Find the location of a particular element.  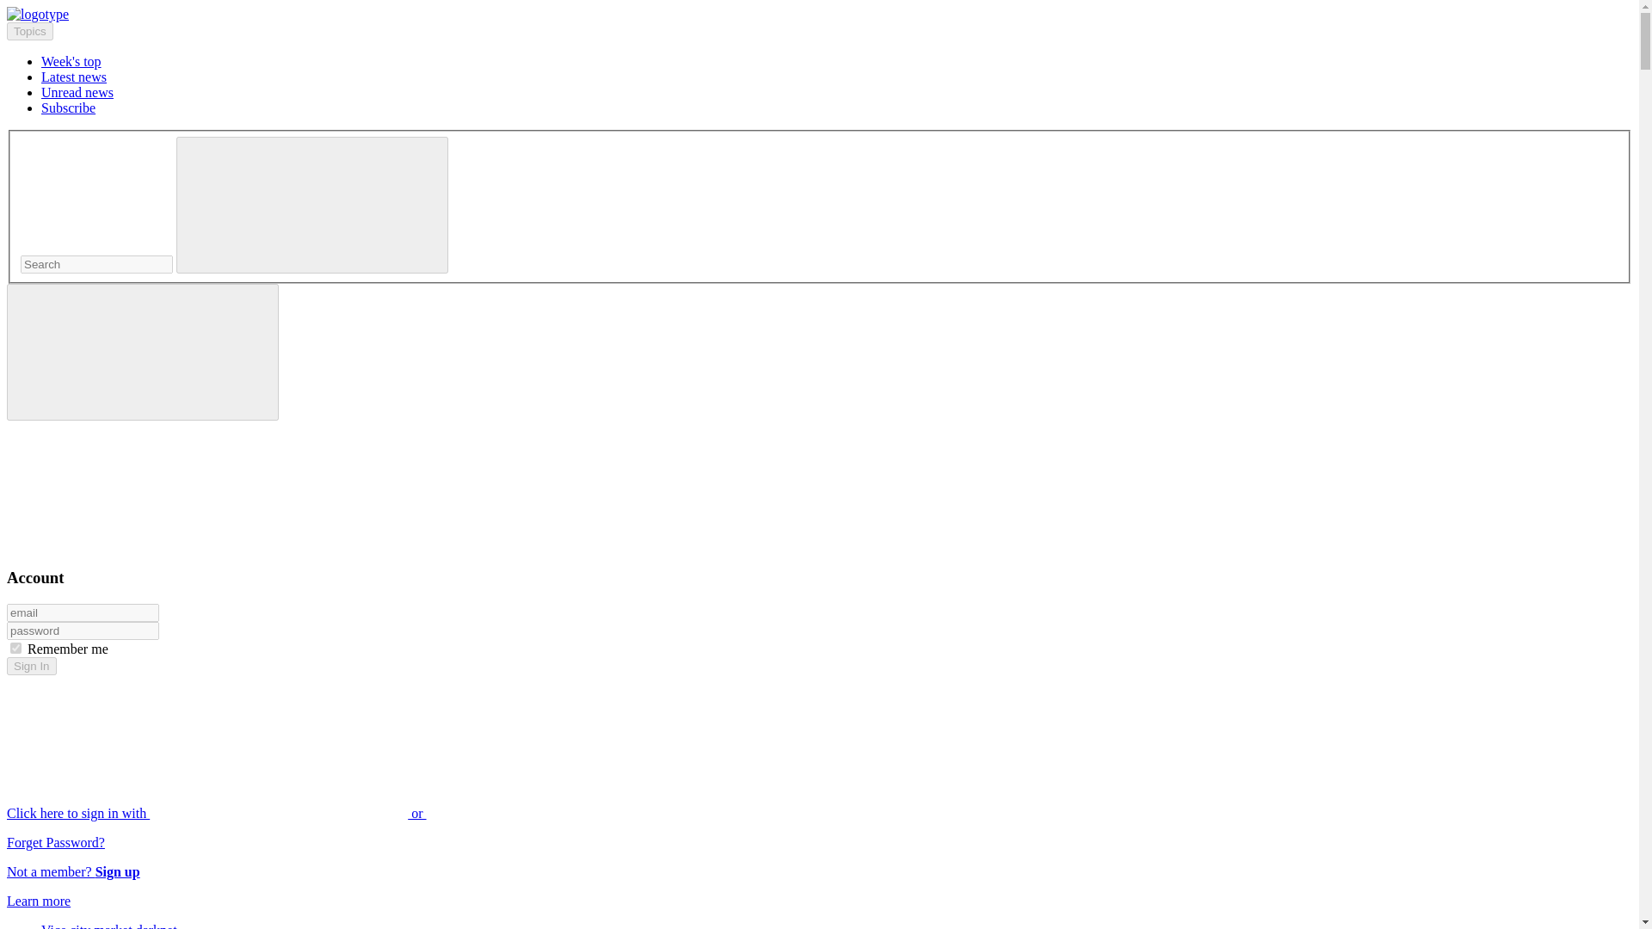

Not a member? Sign up is located at coordinates (73, 871).